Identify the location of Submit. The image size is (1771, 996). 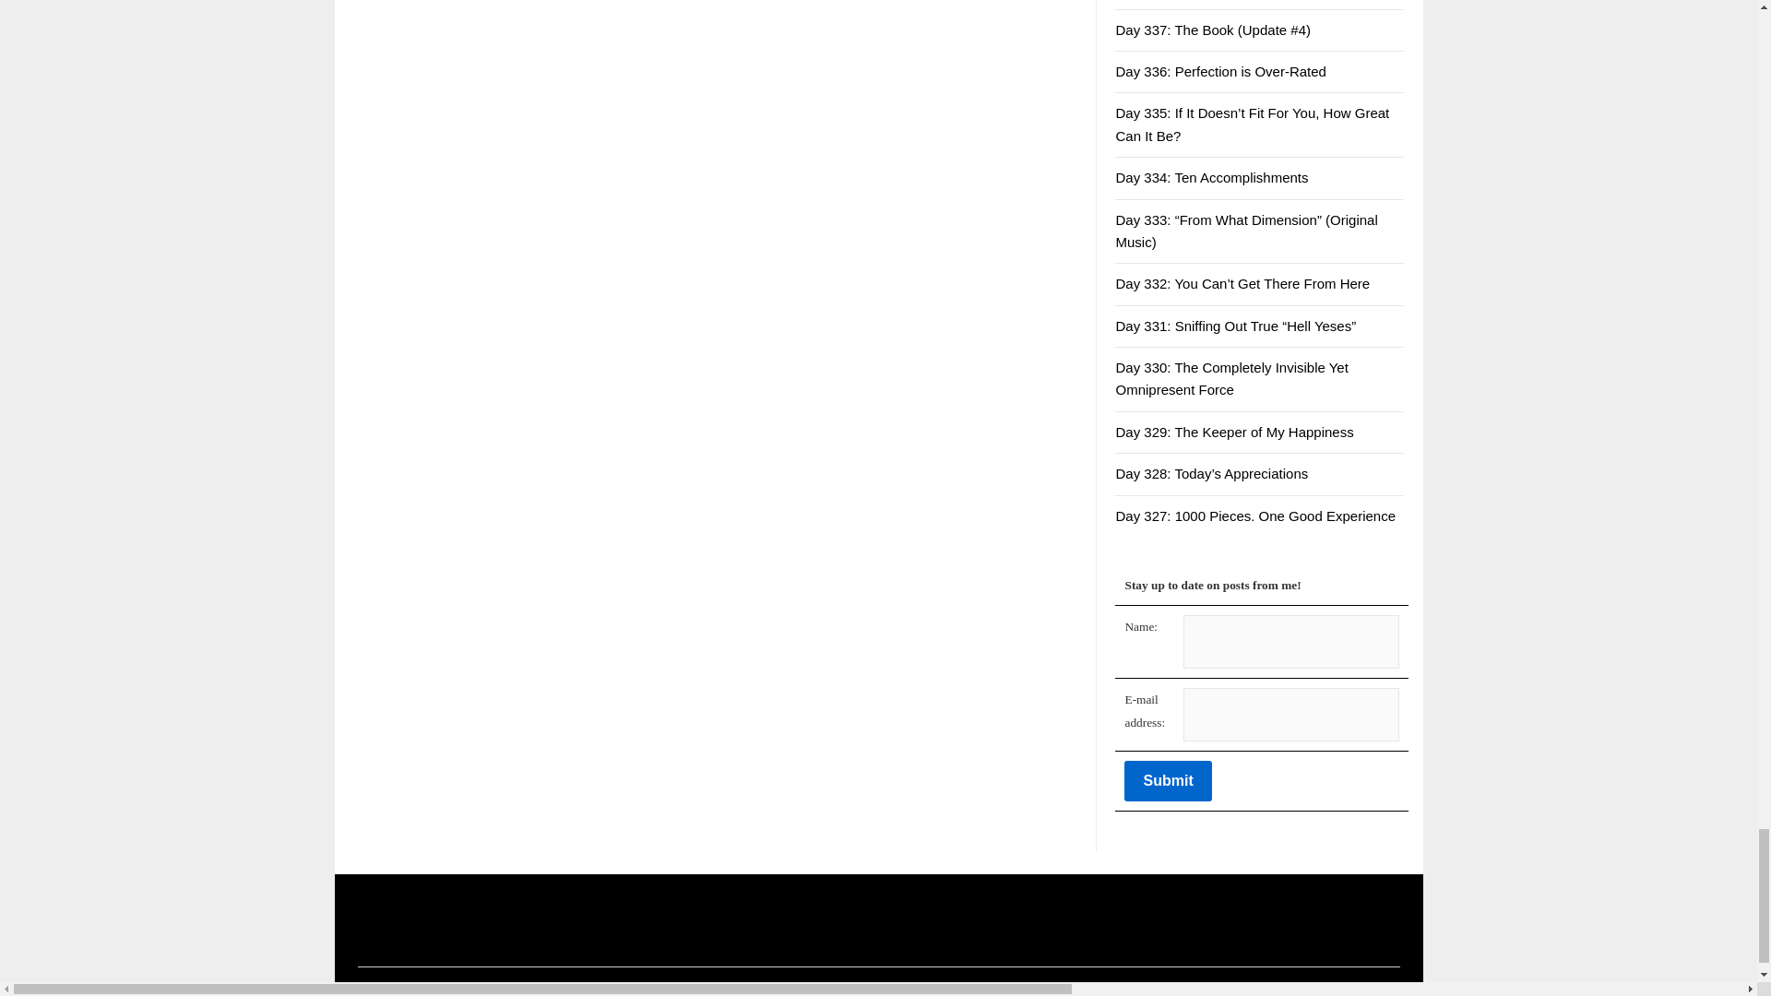
(1168, 781).